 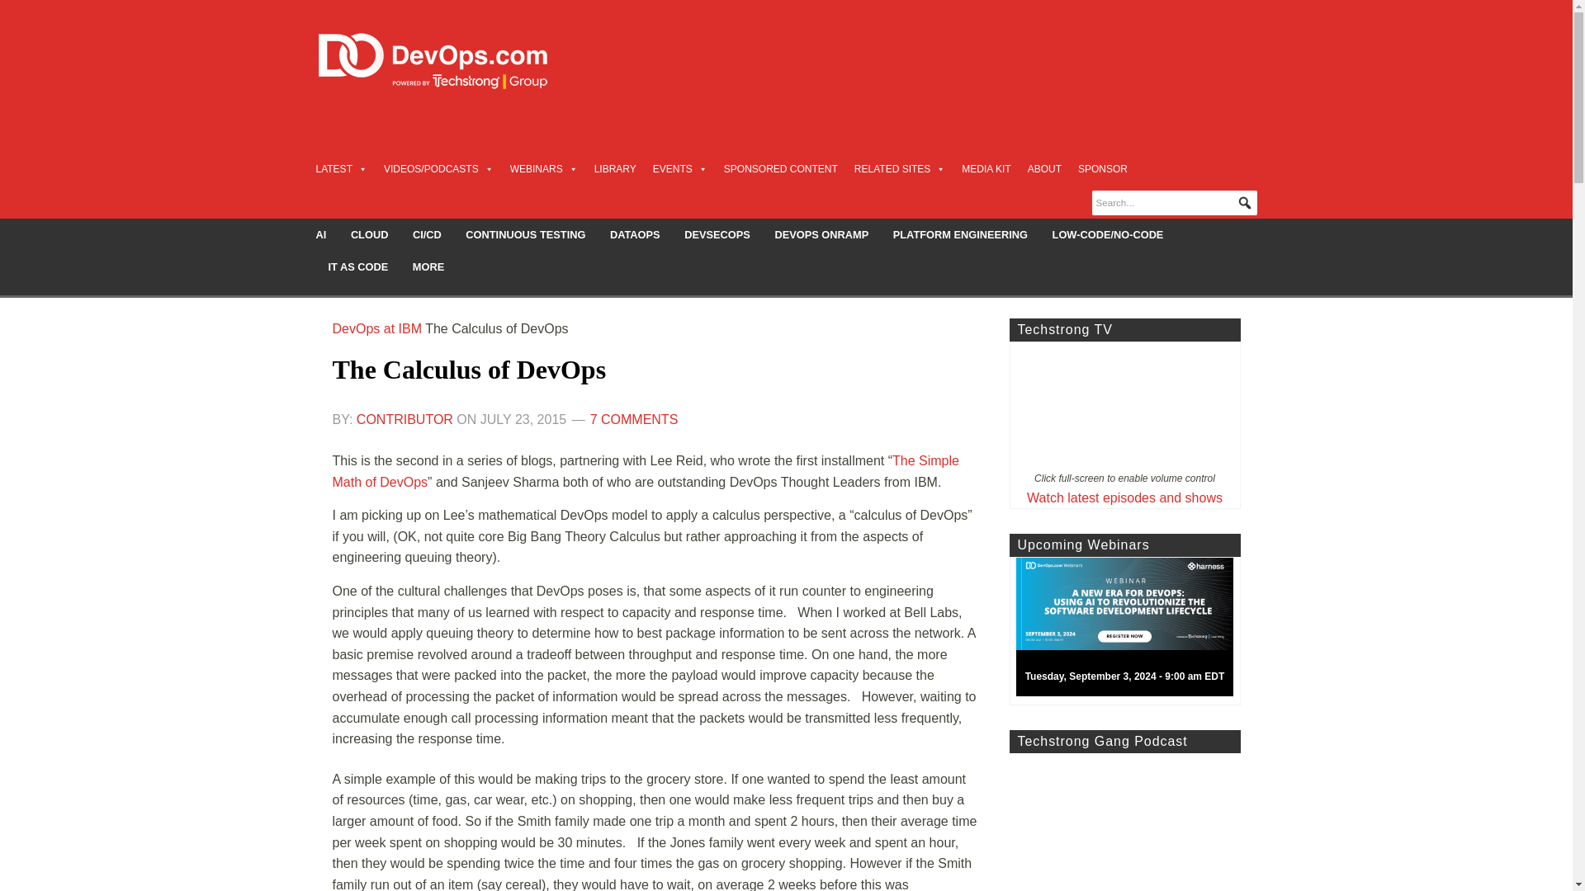 What do you see at coordinates (781, 168) in the screenshot?
I see `SPONSORED CONTENT` at bounding box center [781, 168].